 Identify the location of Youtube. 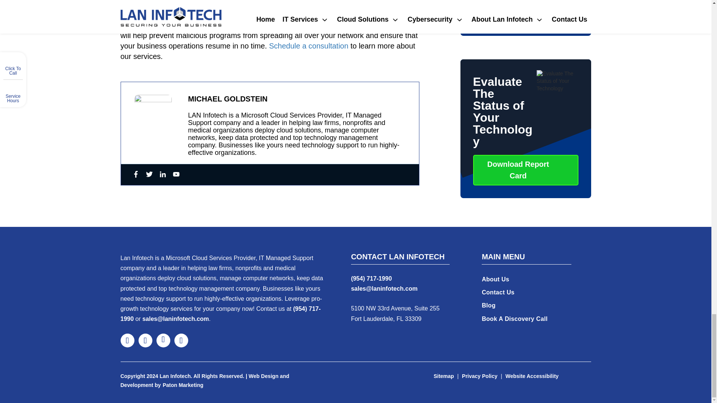
(176, 175).